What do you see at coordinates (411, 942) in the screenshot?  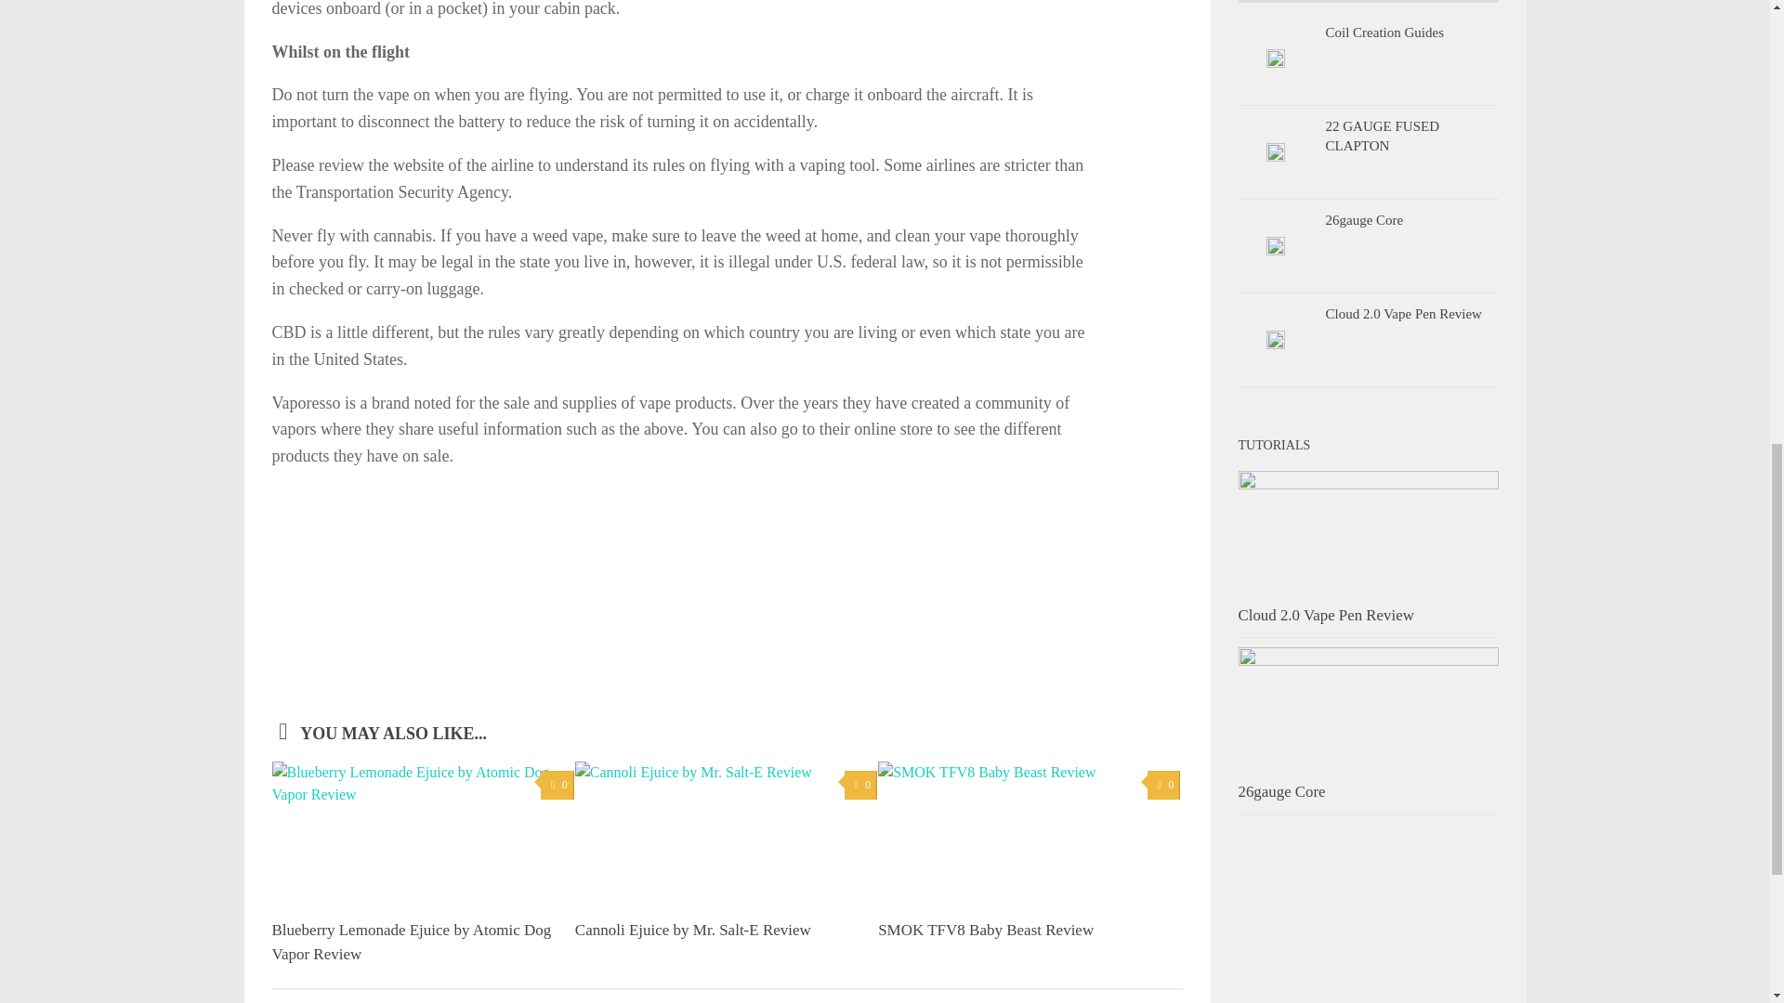 I see `Blueberry Lemonade Ejuice by Atomic Dog Vapor Review` at bounding box center [411, 942].